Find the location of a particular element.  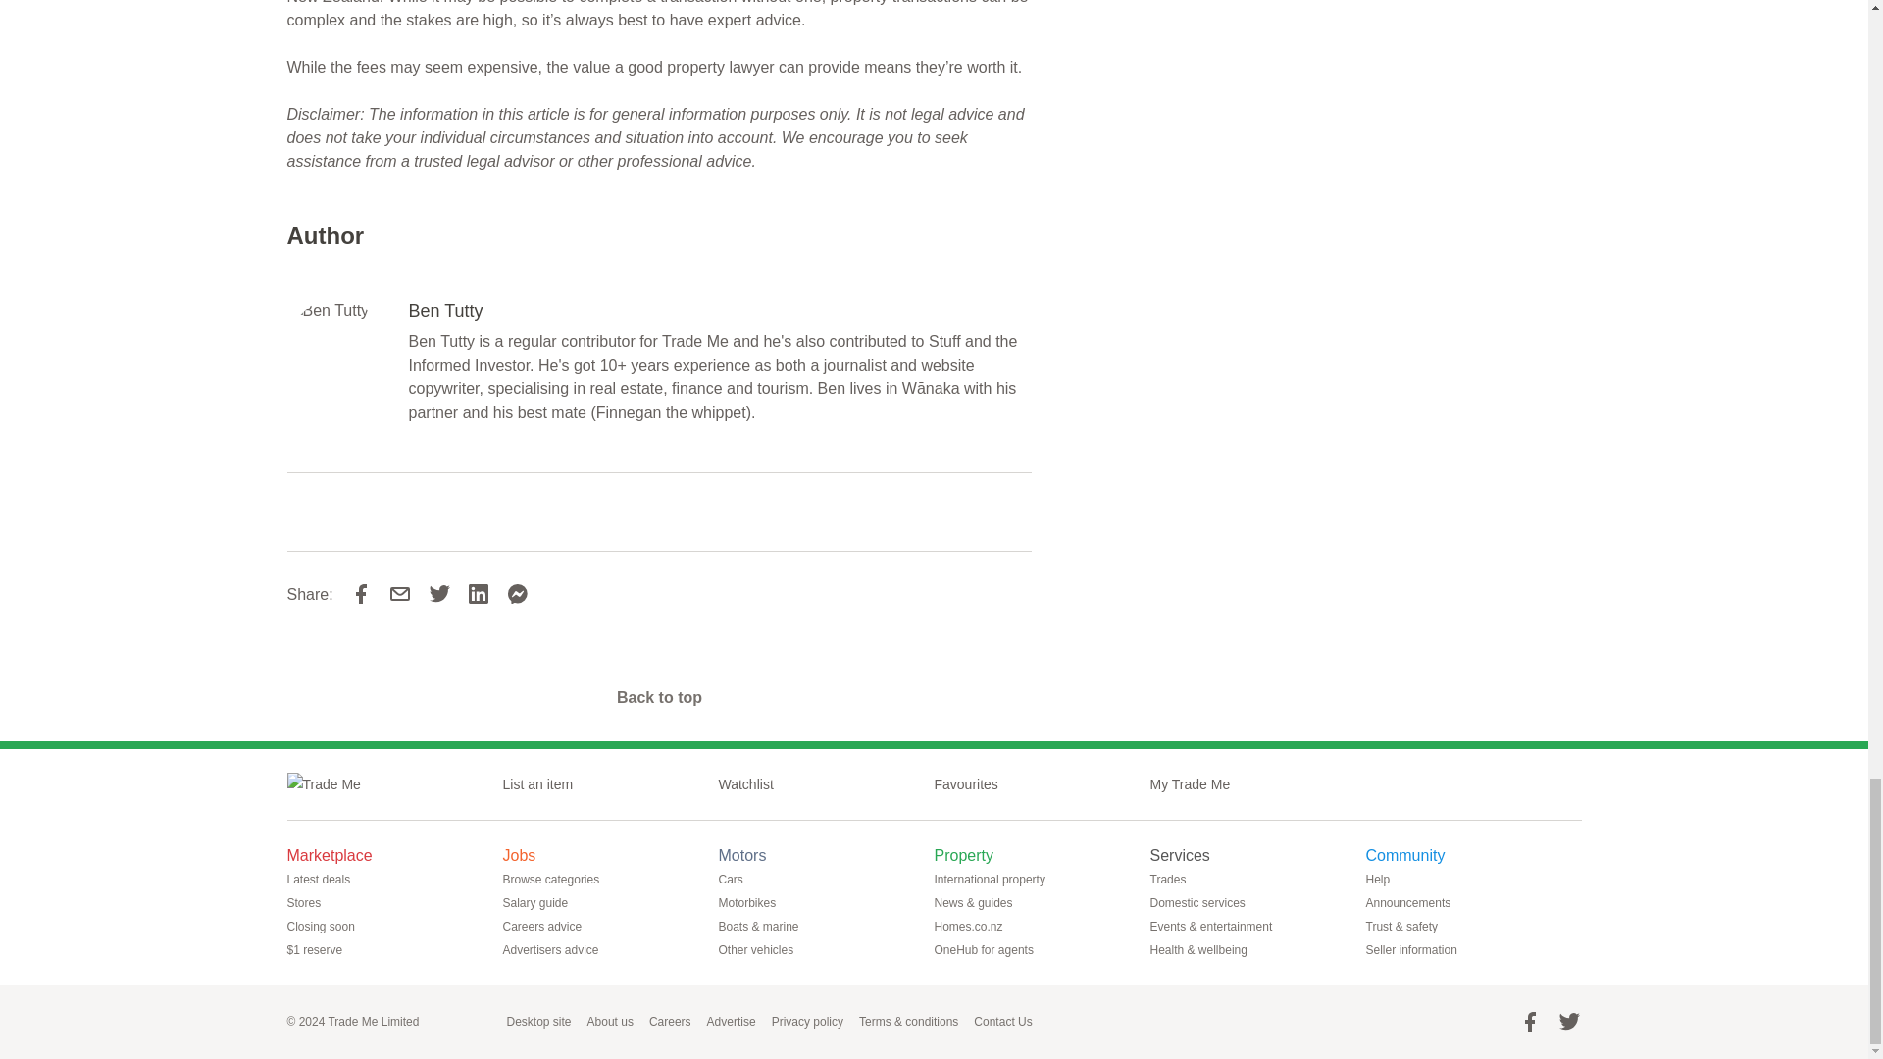

Salary guide is located at coordinates (543, 903).